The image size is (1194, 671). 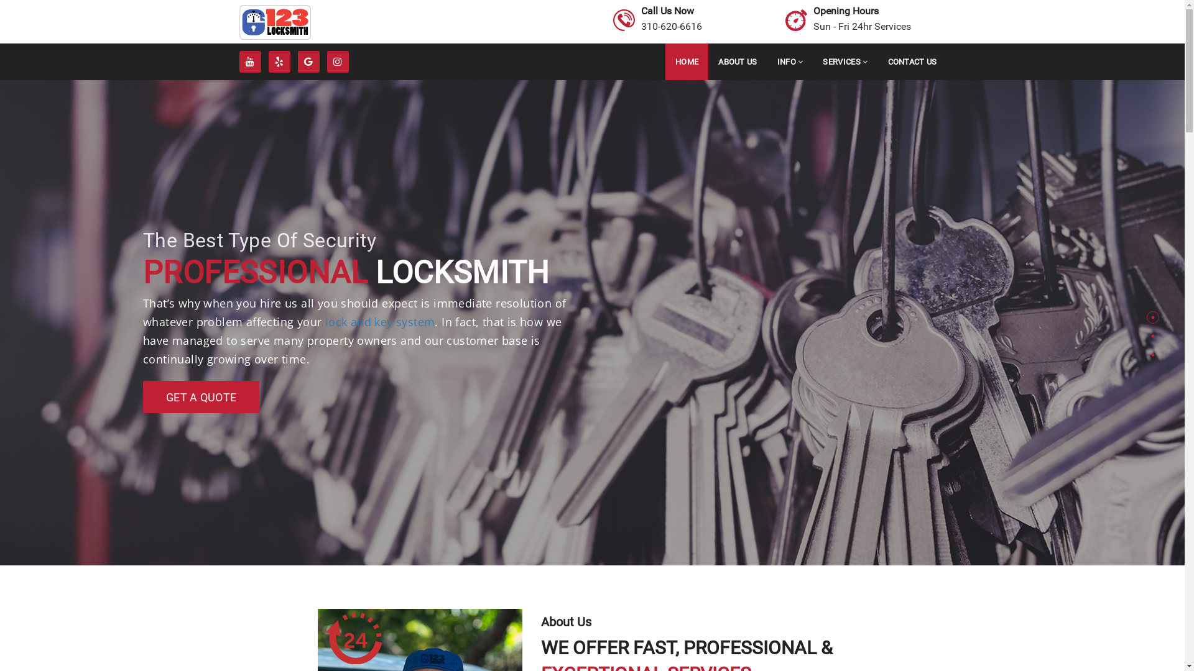 What do you see at coordinates (738, 62) in the screenshot?
I see `ABOUT US` at bounding box center [738, 62].